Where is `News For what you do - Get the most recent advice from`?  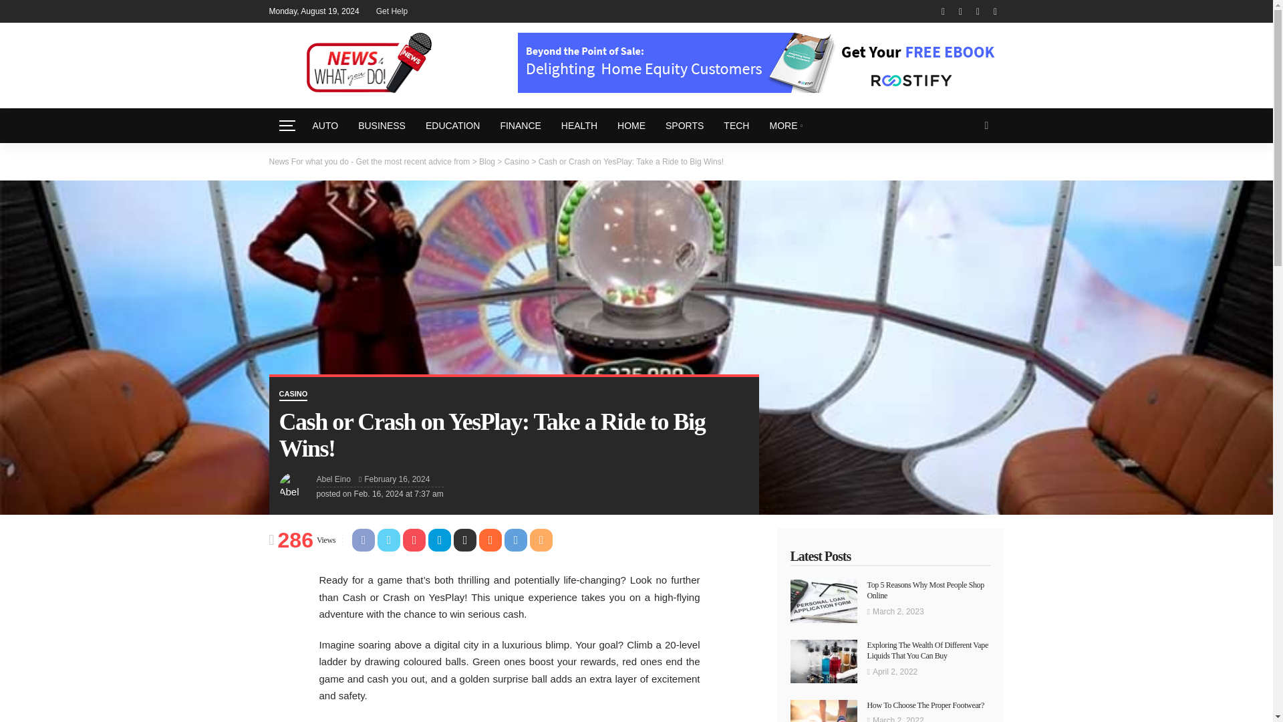 News For what you do - Get the most recent advice from is located at coordinates (369, 161).